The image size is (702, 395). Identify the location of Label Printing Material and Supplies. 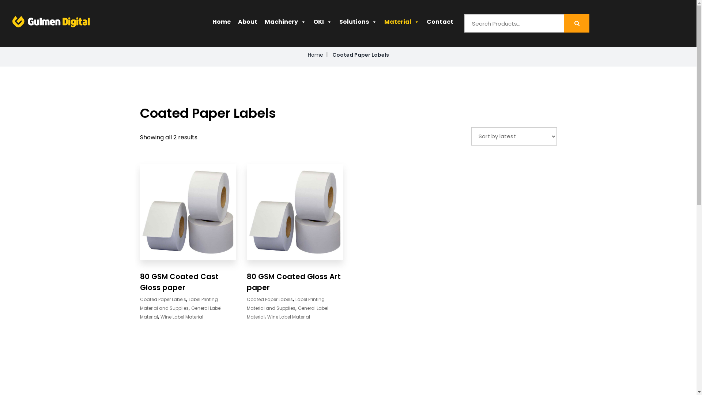
(178, 304).